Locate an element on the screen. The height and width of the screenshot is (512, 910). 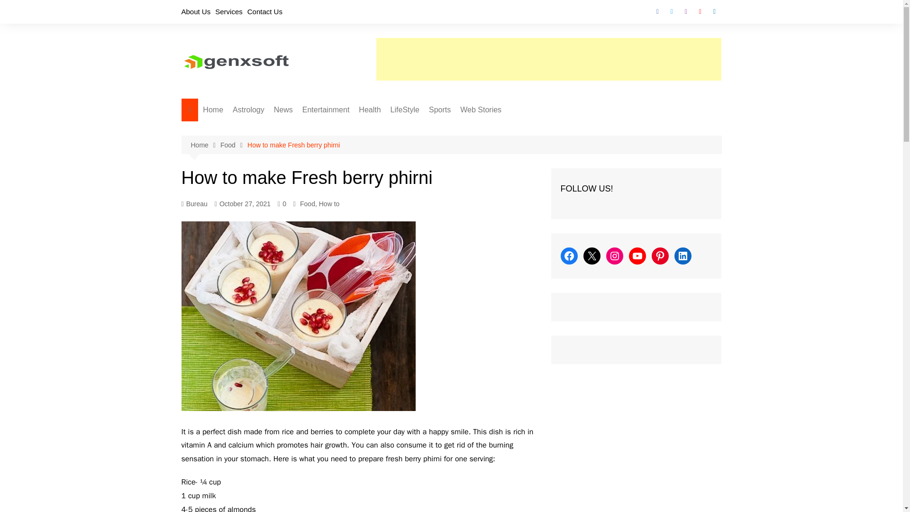
Home is located at coordinates (213, 110).